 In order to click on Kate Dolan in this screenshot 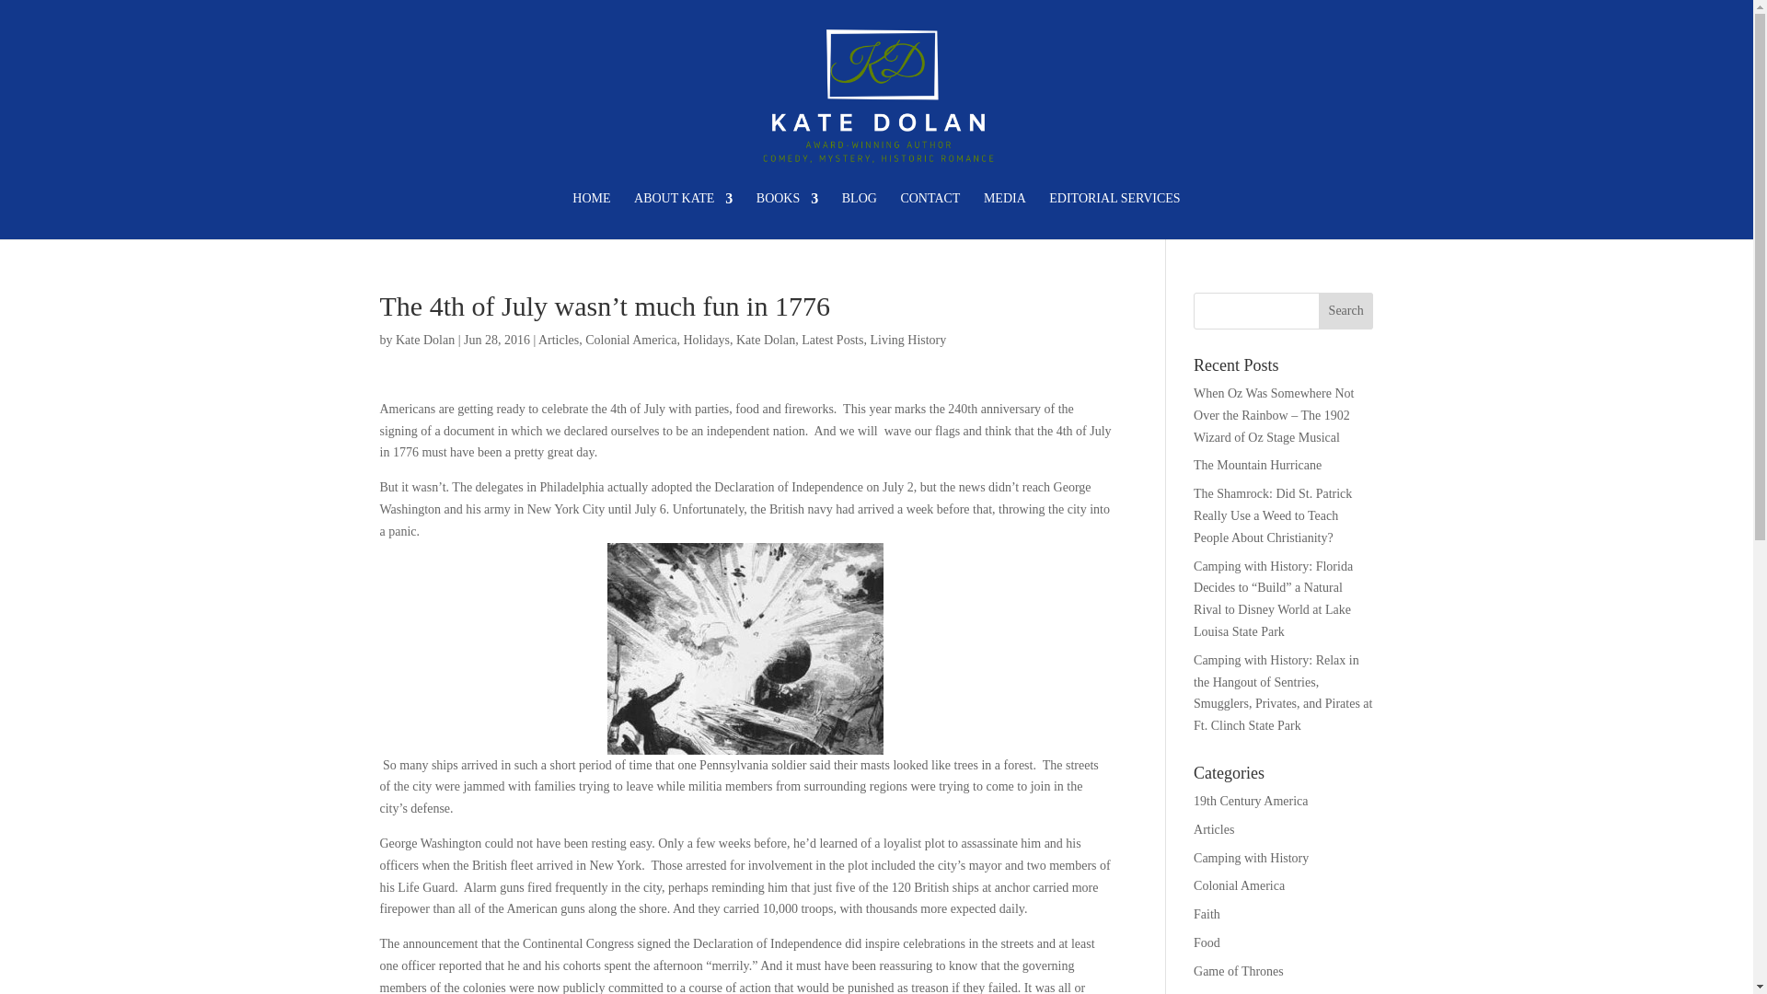, I will do `click(425, 339)`.